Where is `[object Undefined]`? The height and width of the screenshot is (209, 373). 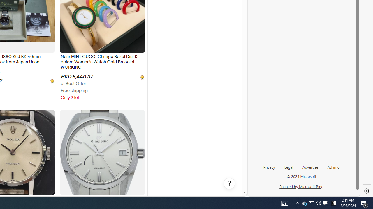 [object Undefined] is located at coordinates (142, 77).